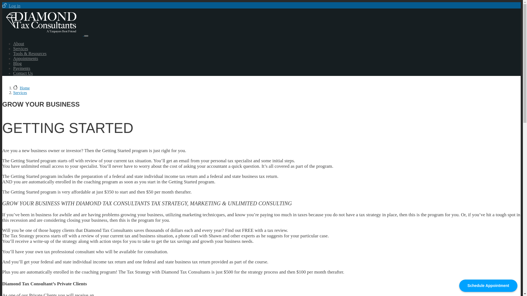 Image resolution: width=527 pixels, height=296 pixels. Describe the element at coordinates (20, 93) in the screenshot. I see `Services` at that location.